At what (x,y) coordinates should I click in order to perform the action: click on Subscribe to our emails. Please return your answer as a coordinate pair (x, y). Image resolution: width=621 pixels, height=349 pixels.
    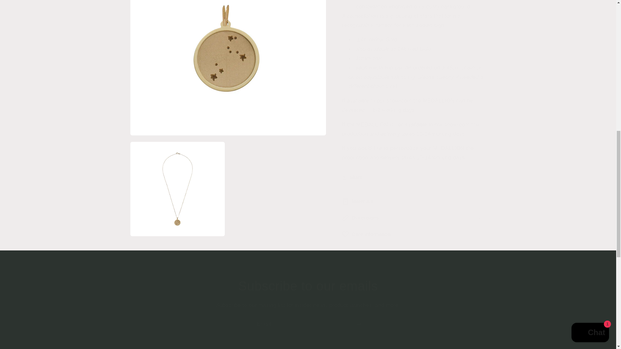
    Looking at the image, I should click on (308, 286).